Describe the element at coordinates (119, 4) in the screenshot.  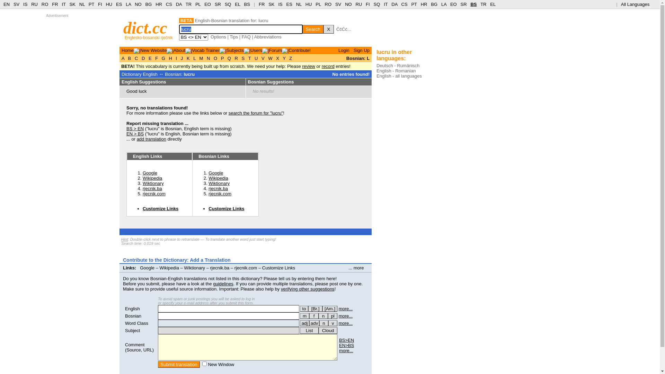
I see `ES` at that location.